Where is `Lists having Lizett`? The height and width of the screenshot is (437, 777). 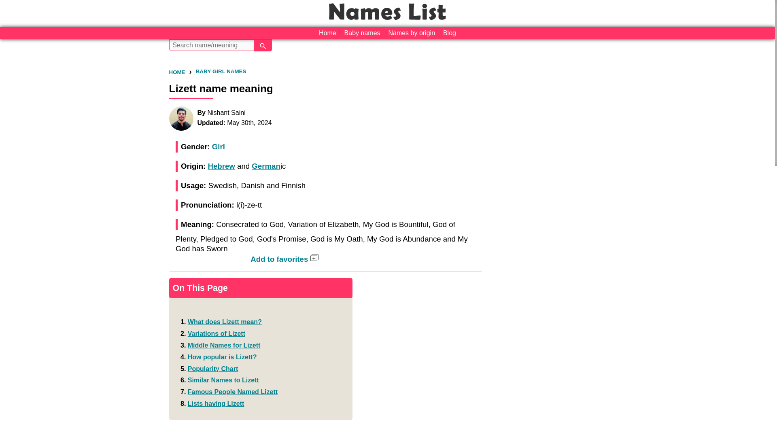
Lists having Lizett is located at coordinates (216, 403).